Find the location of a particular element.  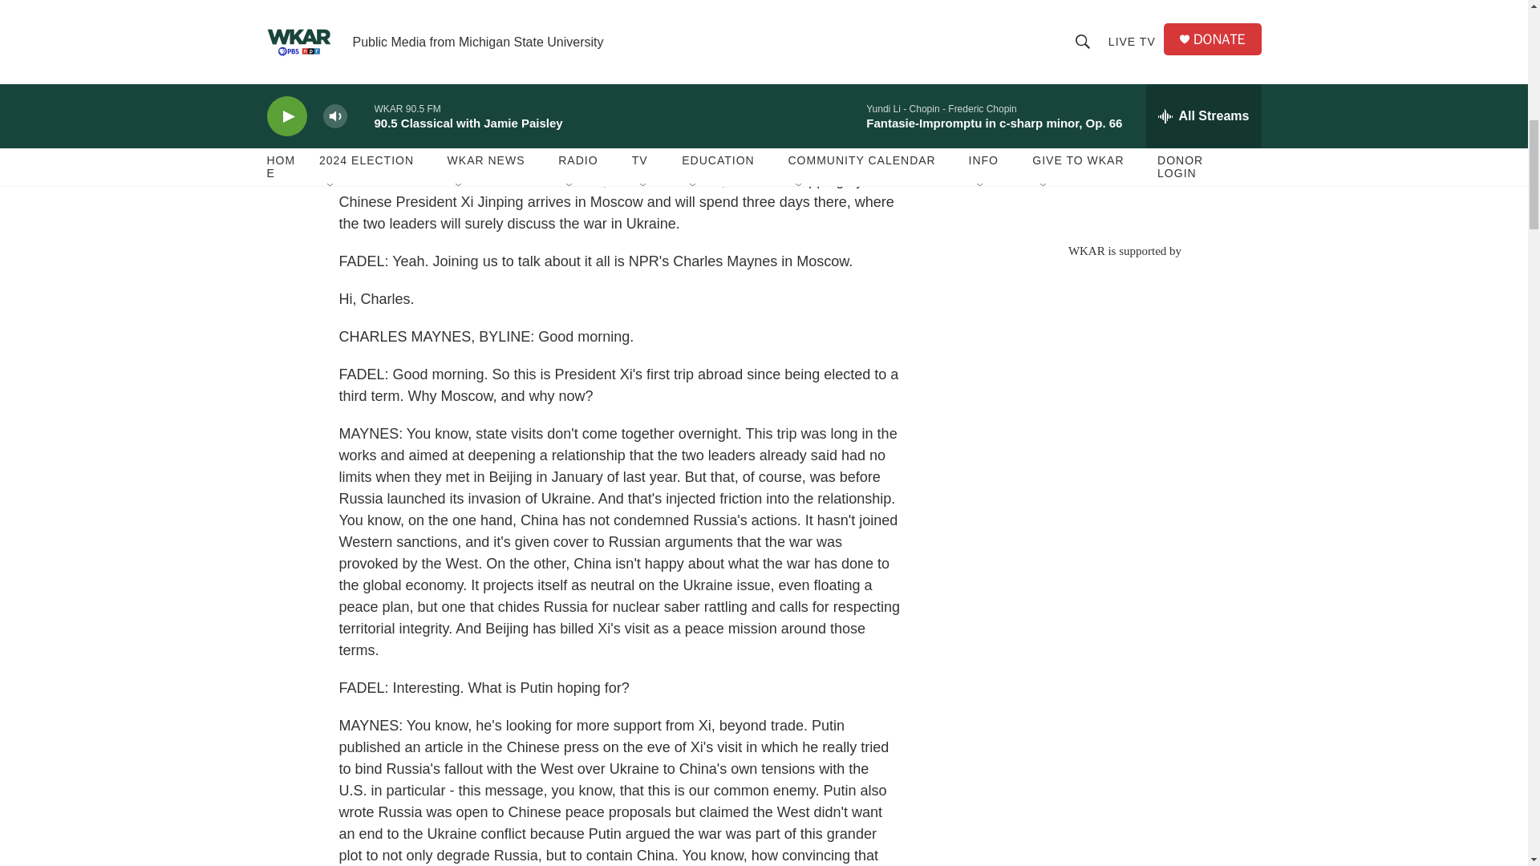

3rd party ad content is located at coordinates (1124, 112).